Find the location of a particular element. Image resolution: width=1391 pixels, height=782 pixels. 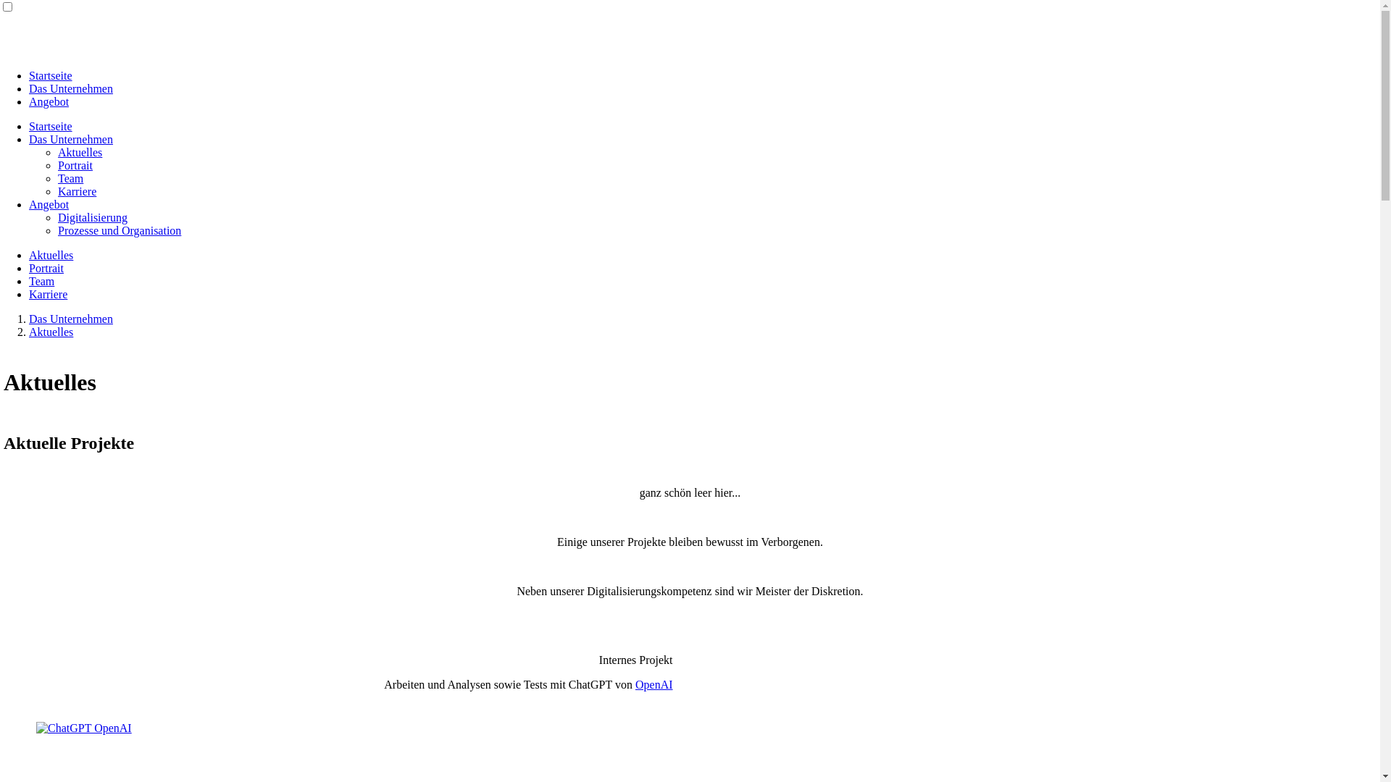

Karriere is located at coordinates (77, 191).